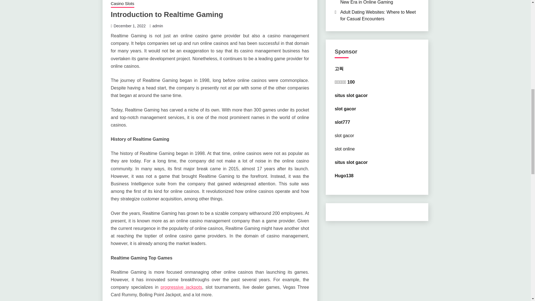 This screenshot has width=535, height=301. What do you see at coordinates (158, 26) in the screenshot?
I see `admin` at bounding box center [158, 26].